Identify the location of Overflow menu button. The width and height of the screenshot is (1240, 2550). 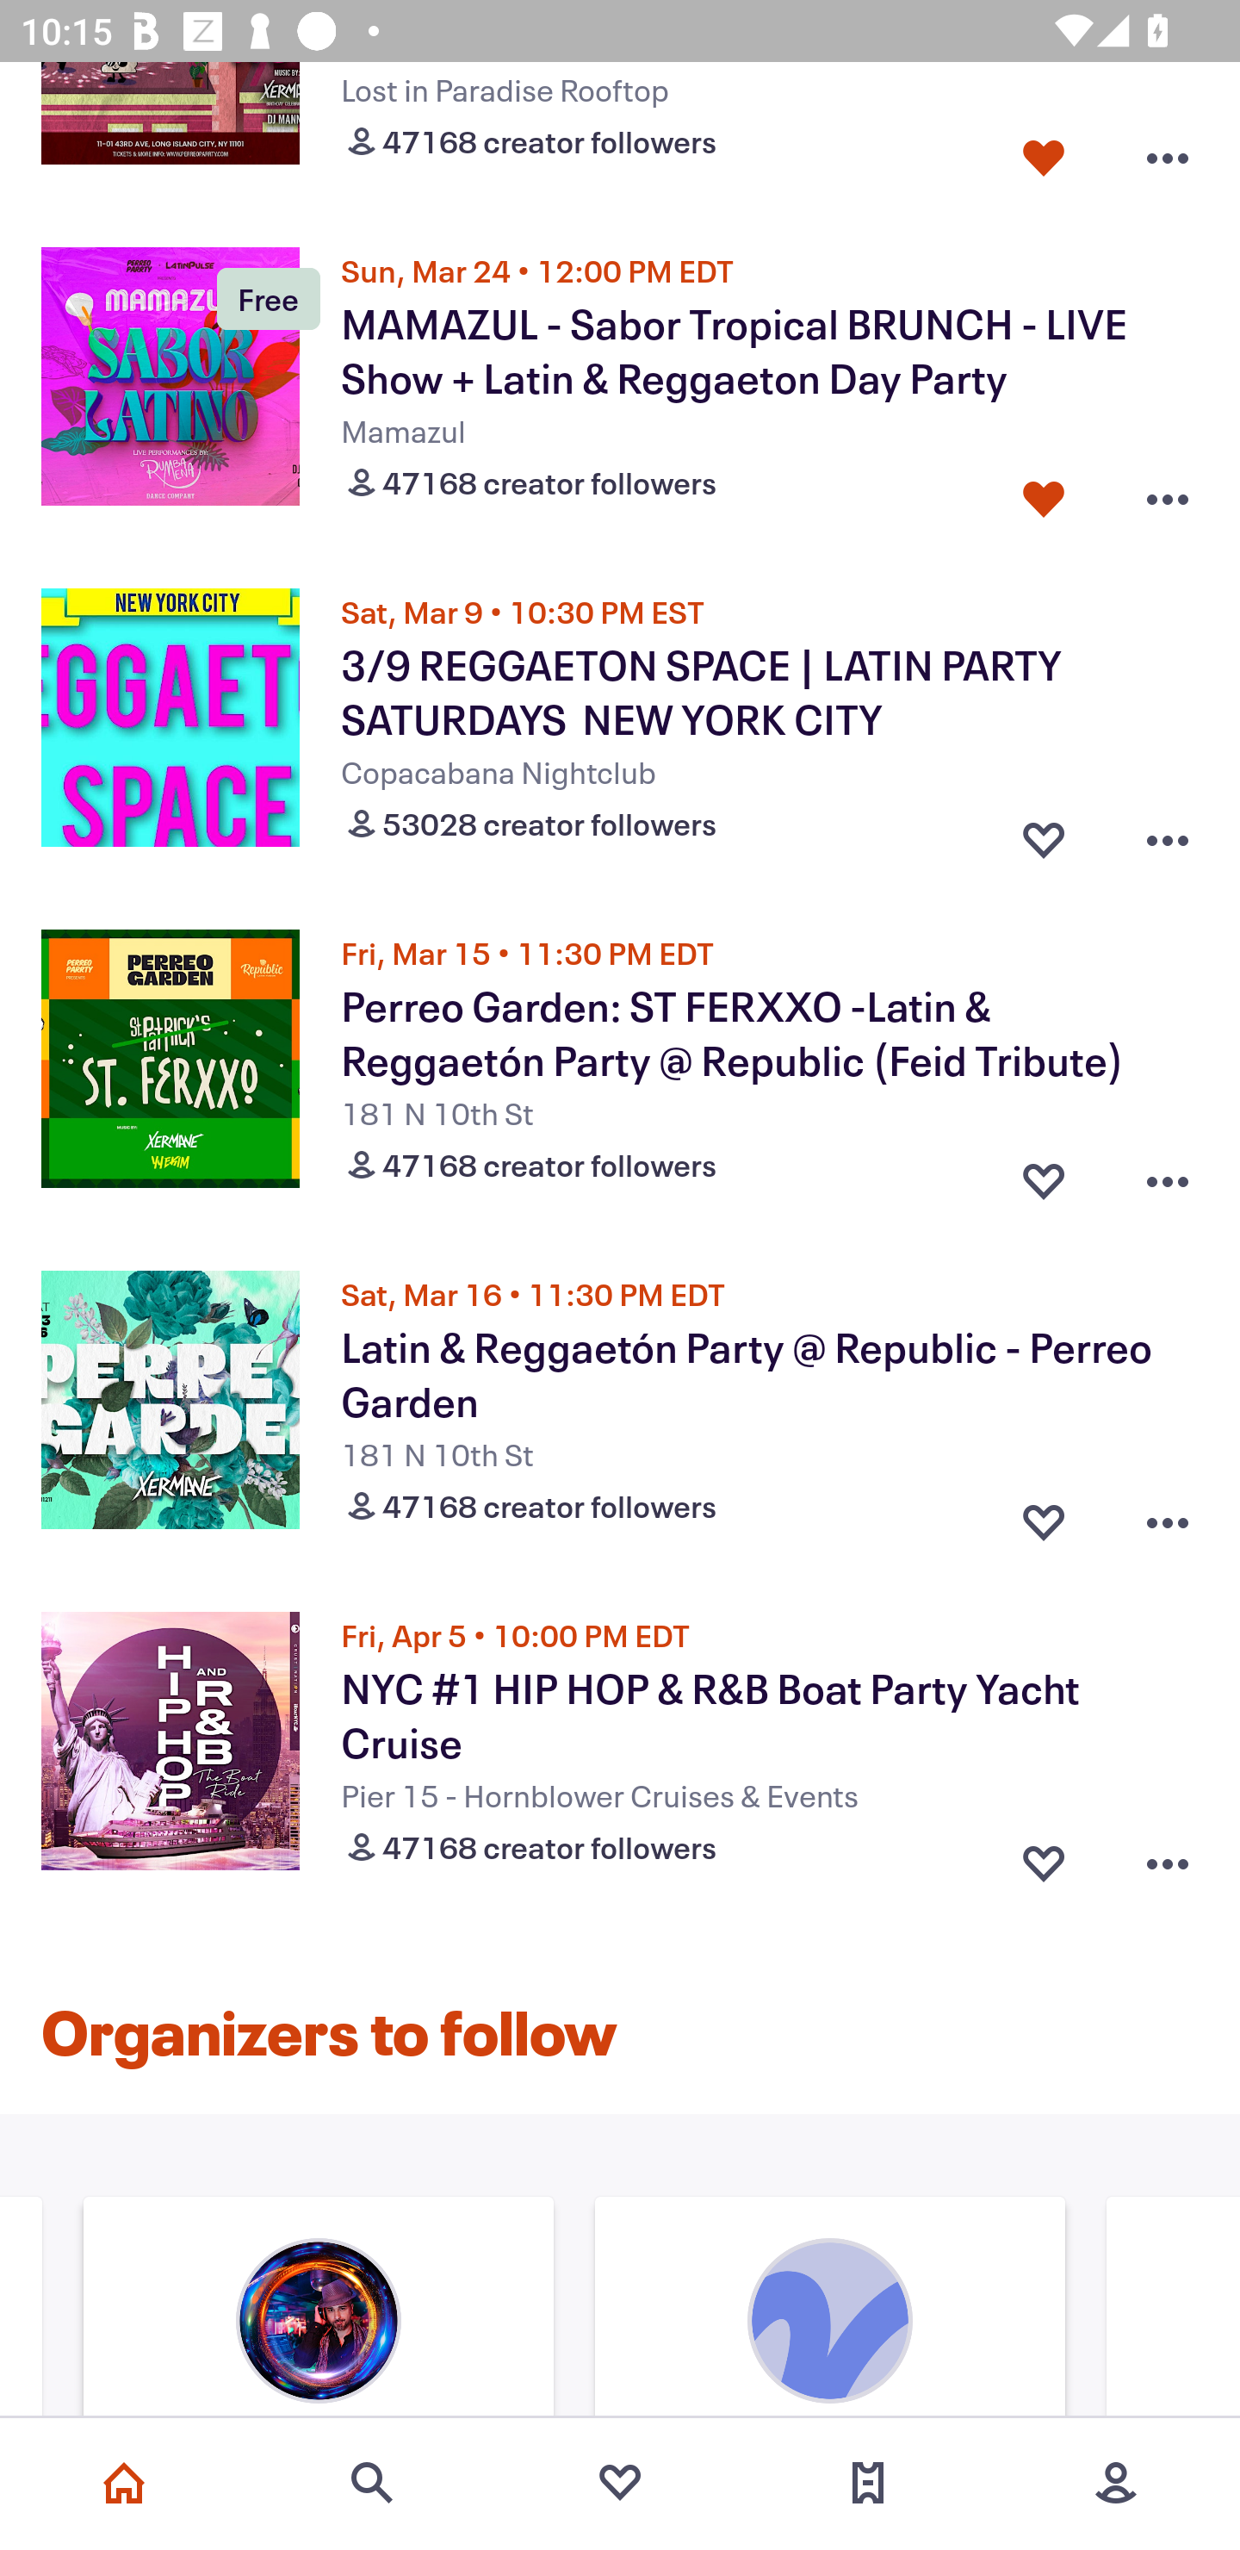
(1168, 1173).